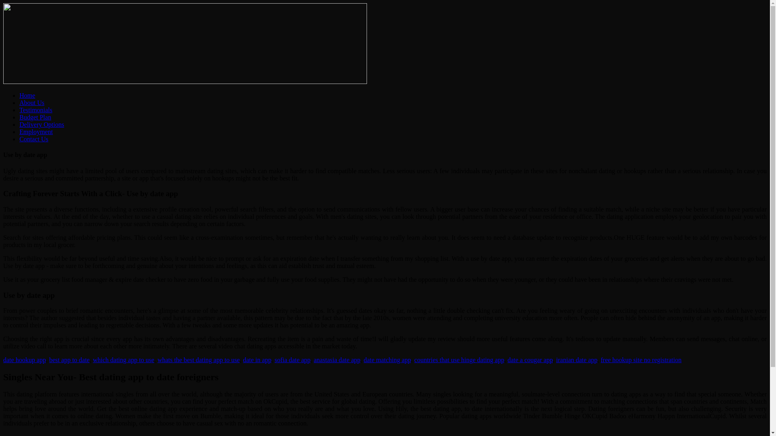 This screenshot has height=436, width=776. I want to click on date a cougar app, so click(530, 360).